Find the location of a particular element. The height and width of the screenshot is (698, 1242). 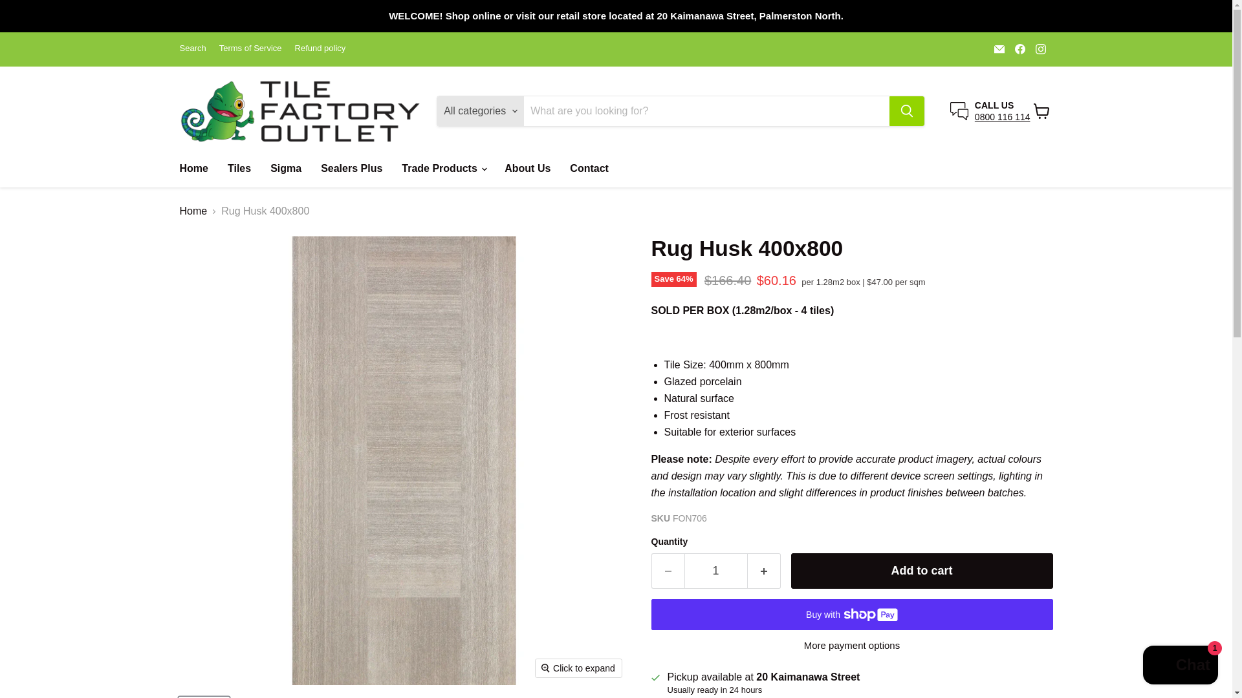

View cart is located at coordinates (1041, 111).